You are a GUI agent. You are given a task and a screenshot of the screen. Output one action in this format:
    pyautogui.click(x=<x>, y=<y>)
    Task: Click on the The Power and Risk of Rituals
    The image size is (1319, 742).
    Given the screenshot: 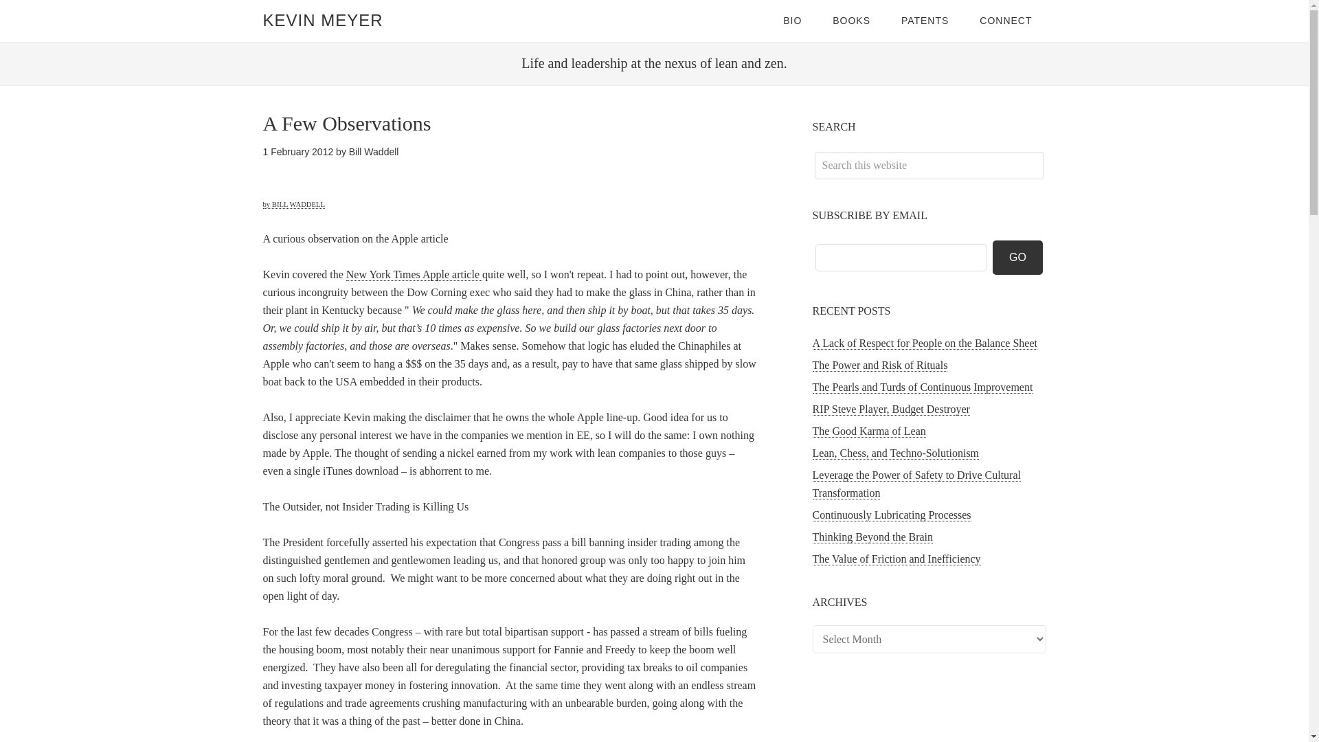 What is the action you would take?
    pyautogui.click(x=879, y=366)
    